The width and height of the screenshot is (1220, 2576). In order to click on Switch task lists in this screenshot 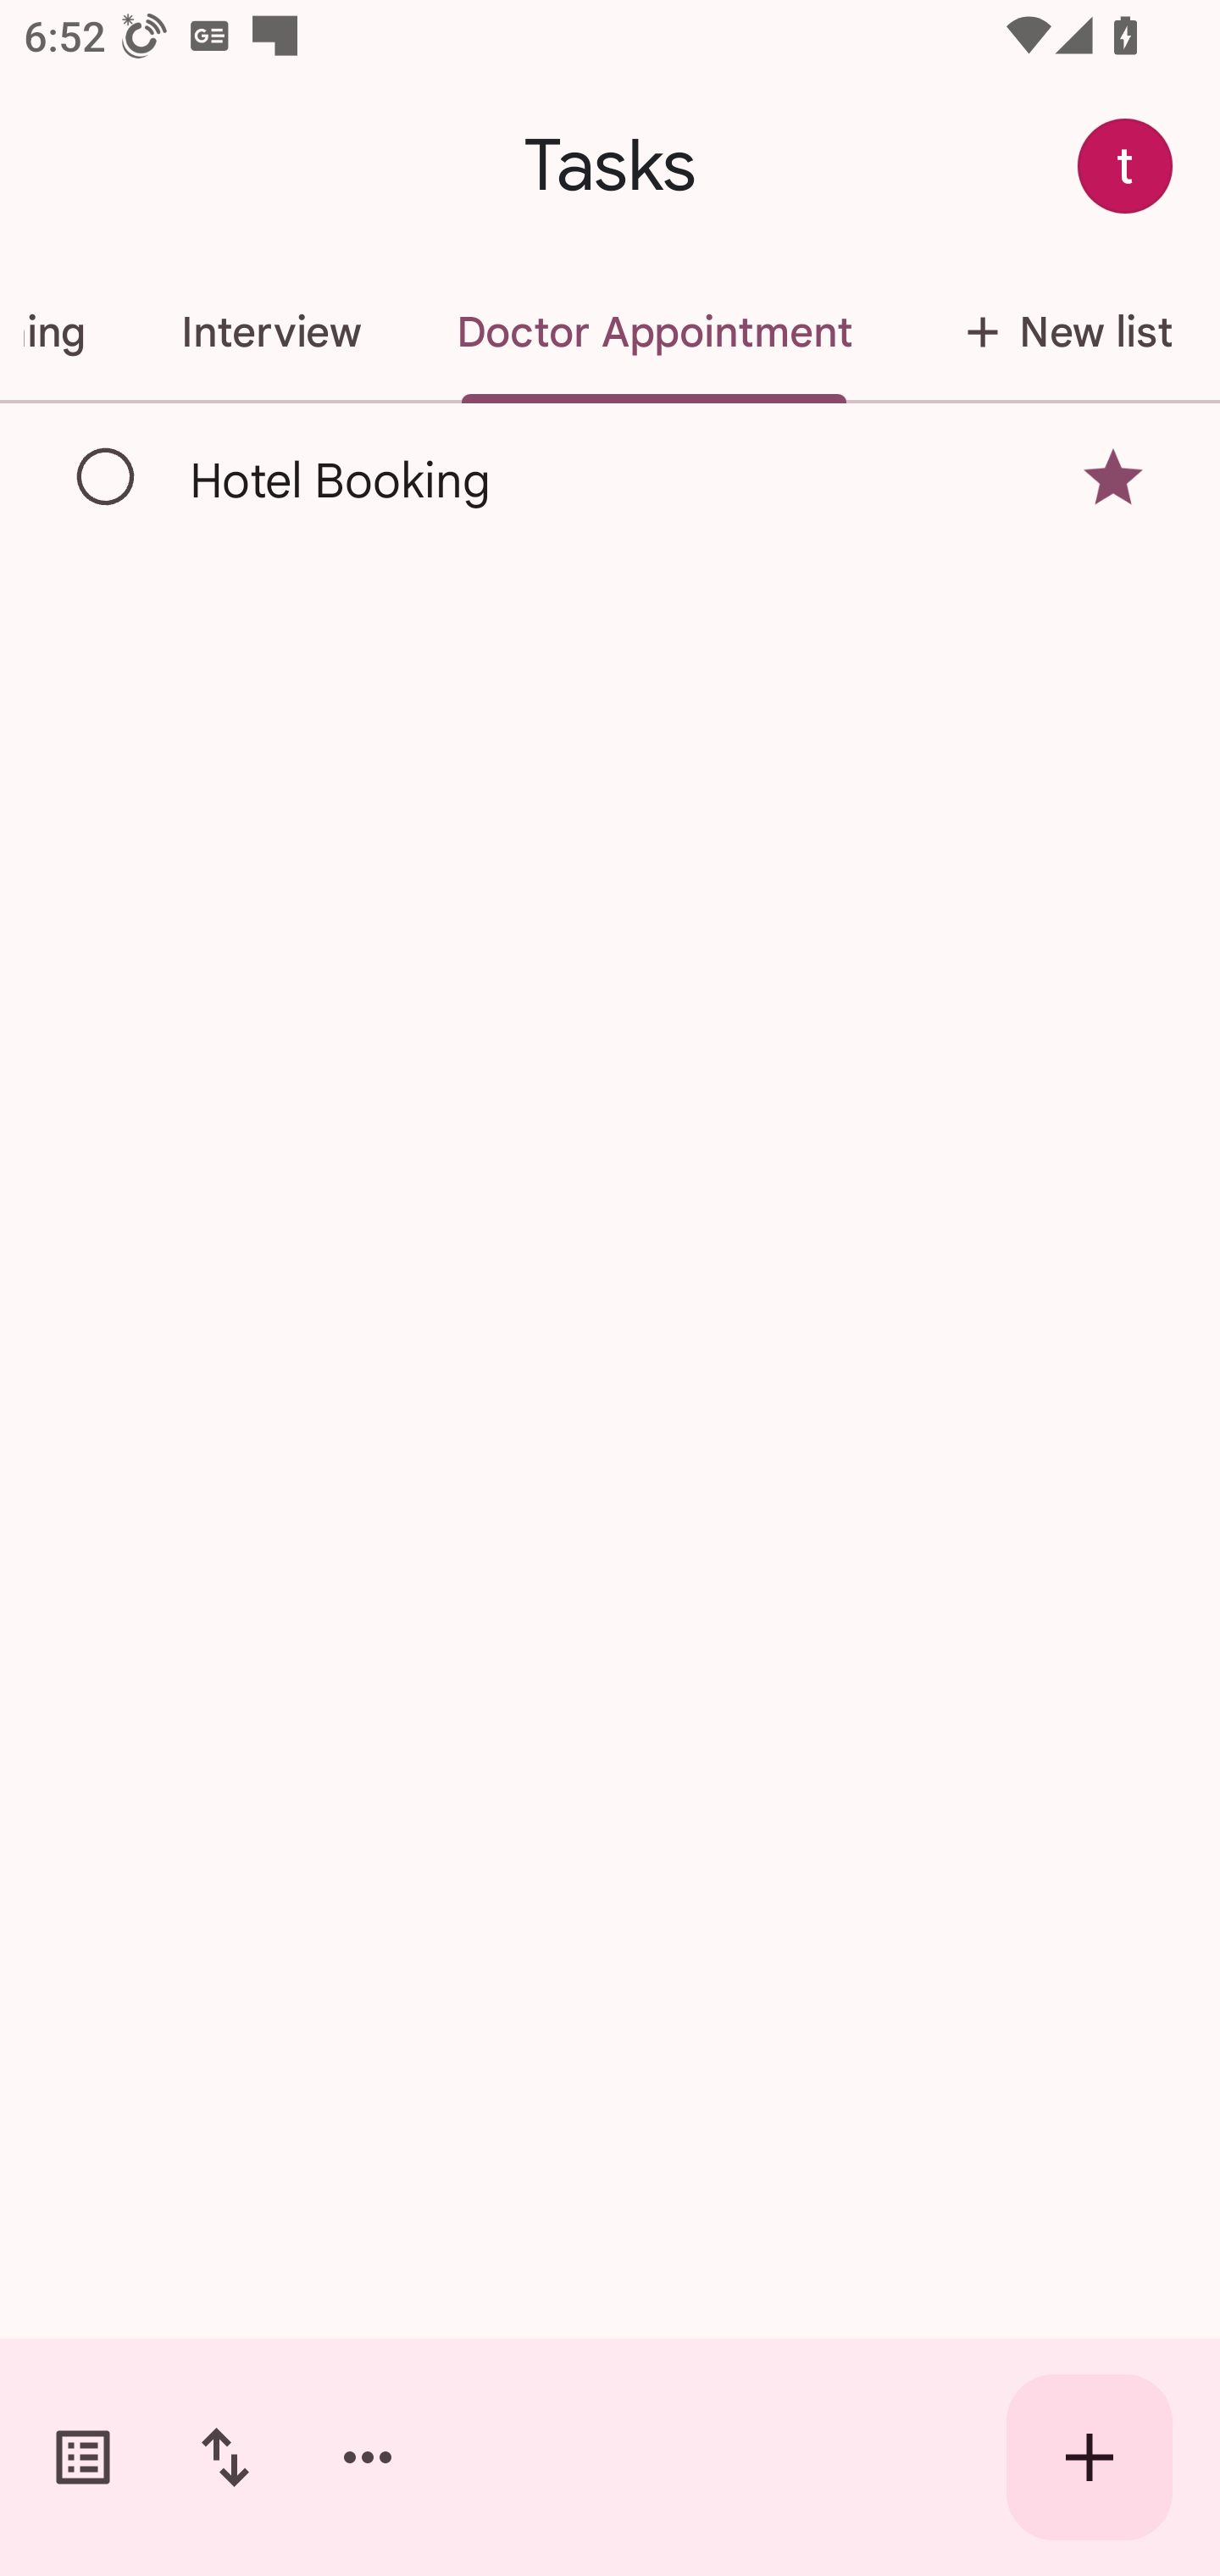, I will do `click(83, 2457)`.